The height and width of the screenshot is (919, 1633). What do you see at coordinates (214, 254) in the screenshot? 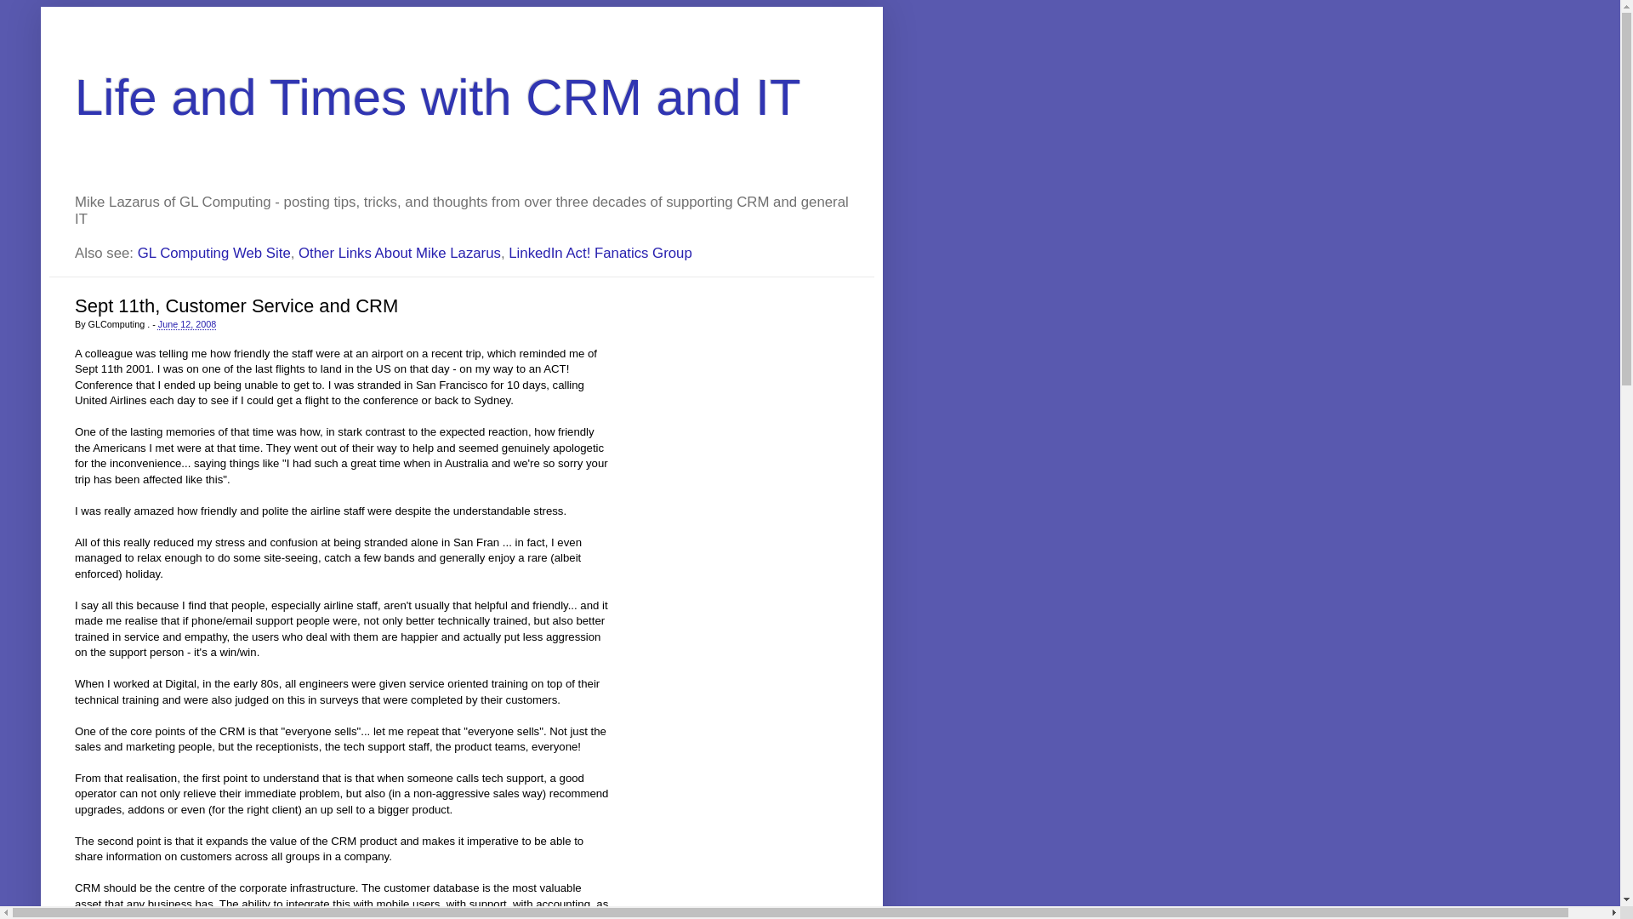
I see `GL Computing Web Site` at bounding box center [214, 254].